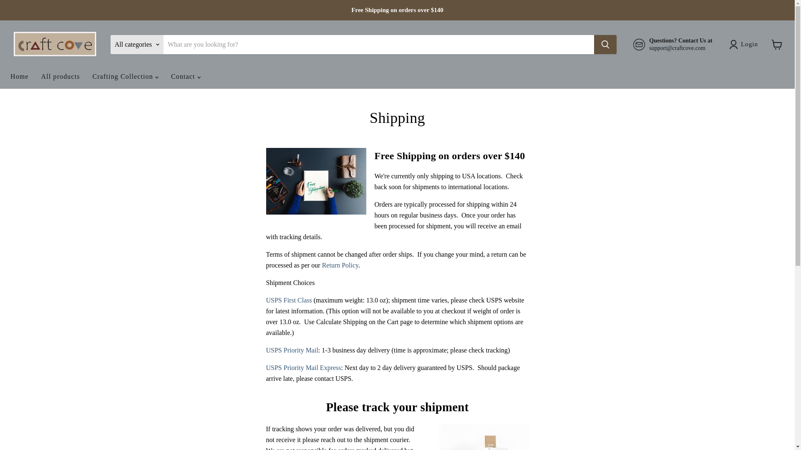 Image resolution: width=801 pixels, height=450 pixels. I want to click on USPS Priority Mail Express, so click(303, 367).